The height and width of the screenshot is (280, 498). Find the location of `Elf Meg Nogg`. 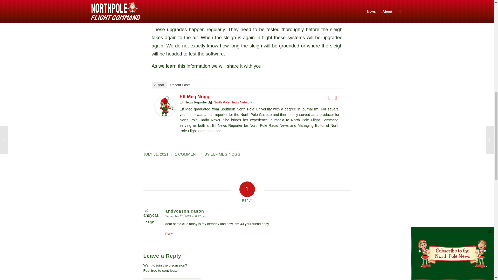

Elf Meg Nogg is located at coordinates (165, 115).